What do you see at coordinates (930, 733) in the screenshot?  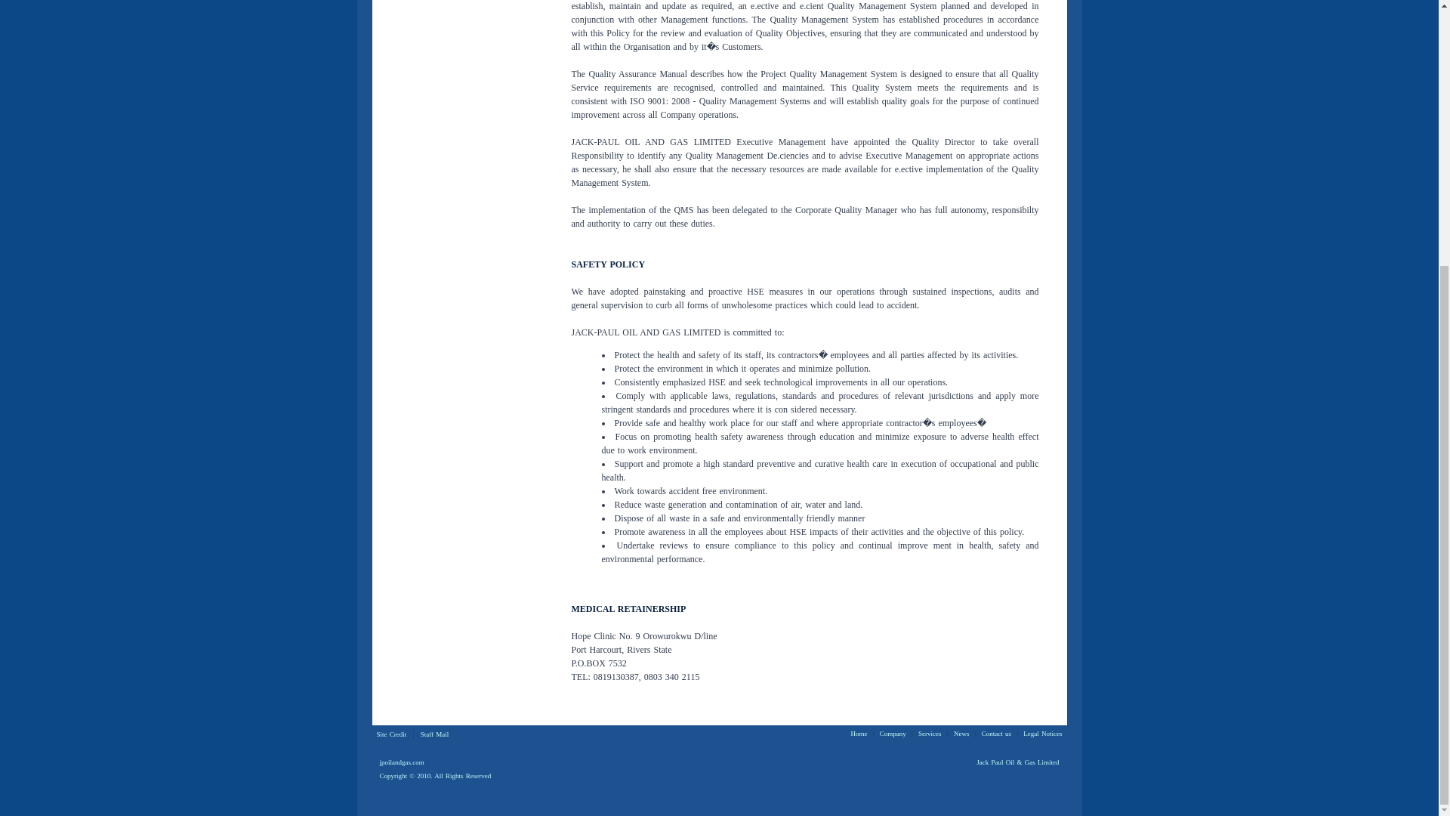 I see `Services` at bounding box center [930, 733].